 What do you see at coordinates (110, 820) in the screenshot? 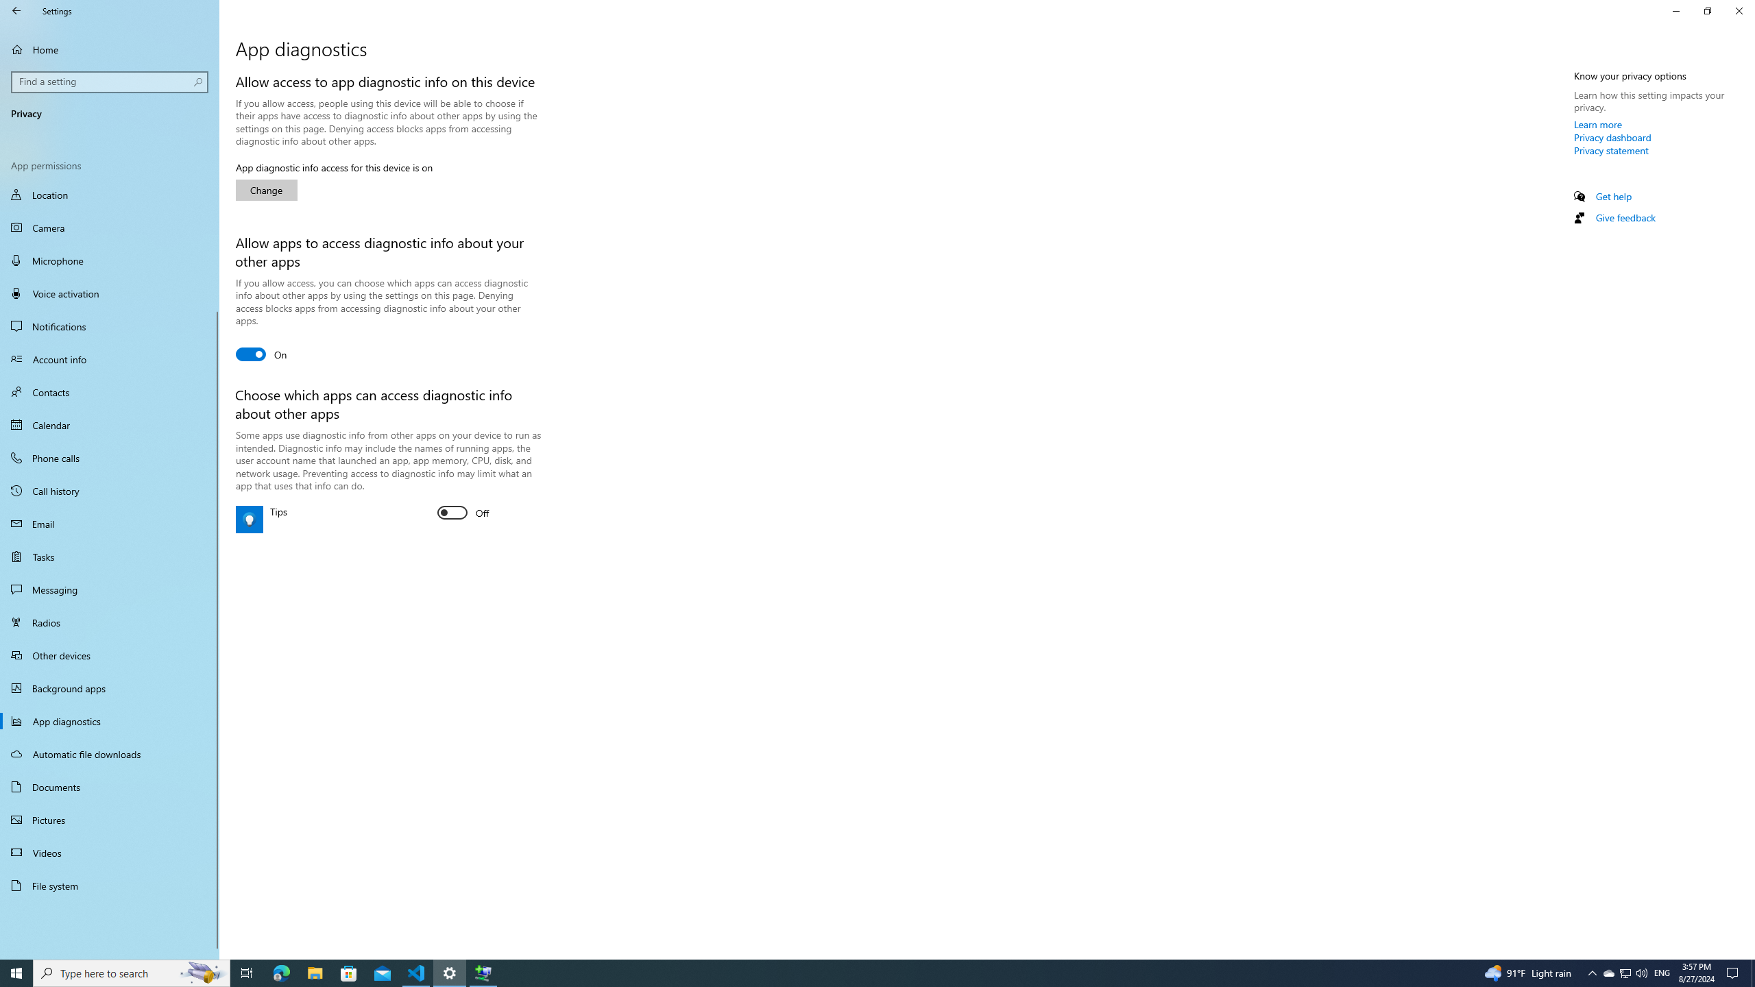
I see `Pictures` at bounding box center [110, 820].